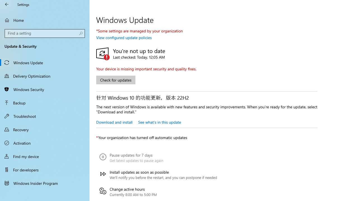  What do you see at coordinates (45, 156) in the screenshot?
I see `Find my device` at bounding box center [45, 156].